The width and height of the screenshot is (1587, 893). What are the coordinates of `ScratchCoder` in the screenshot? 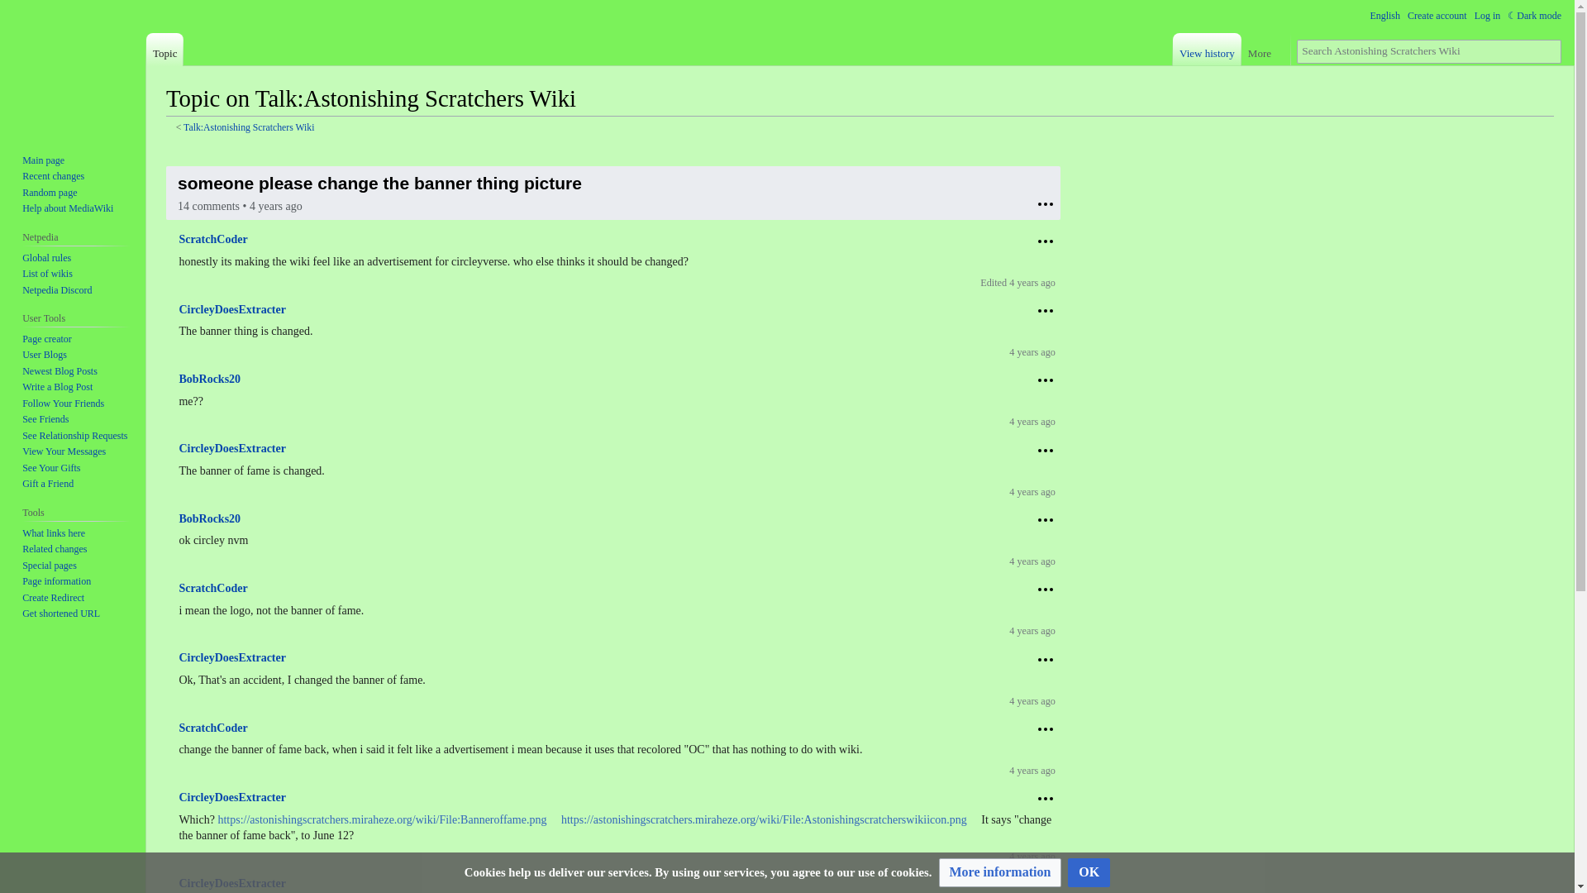 It's located at (212, 589).